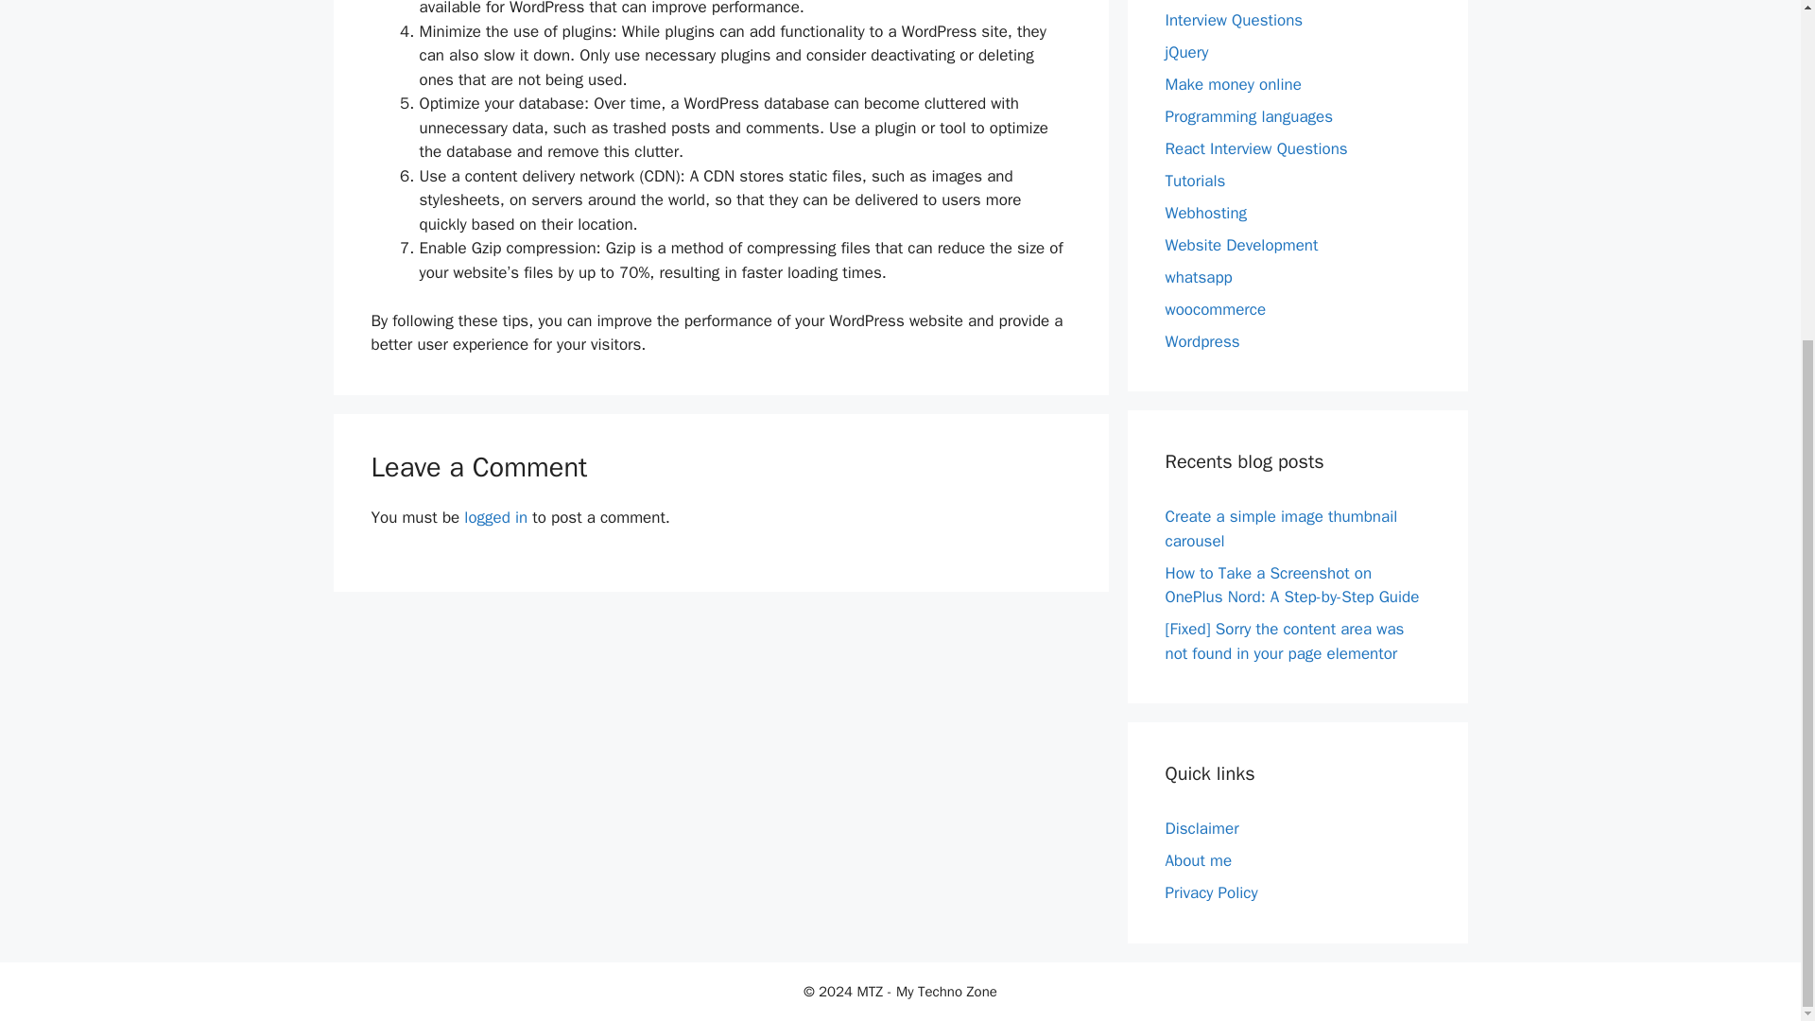 This screenshot has width=1815, height=1021. I want to click on Tutorials, so click(1195, 181).